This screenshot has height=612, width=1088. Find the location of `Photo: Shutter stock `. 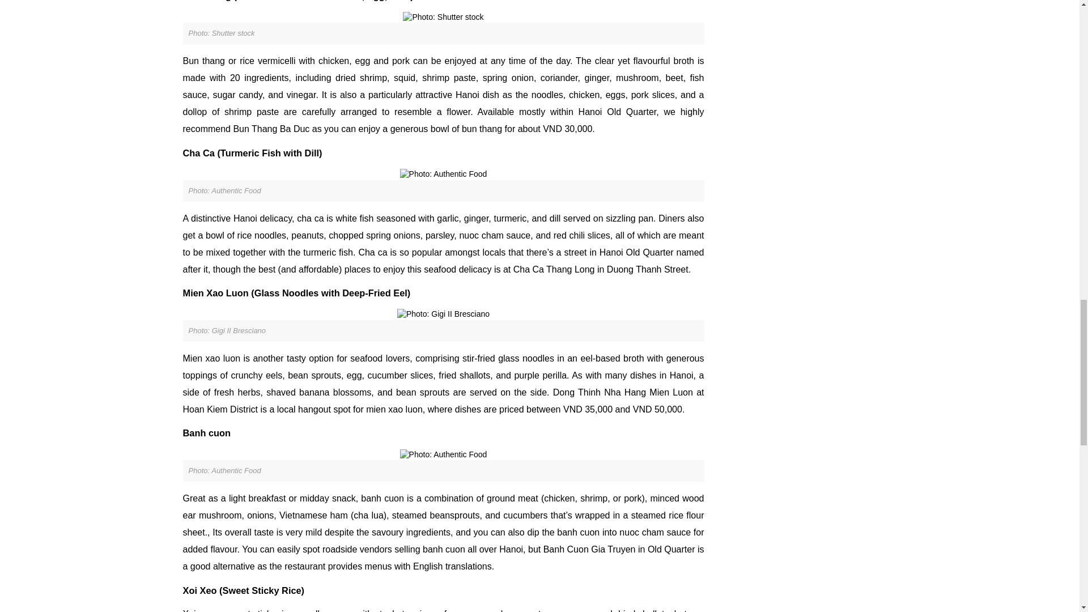

Photo: Shutter stock  is located at coordinates (443, 17).